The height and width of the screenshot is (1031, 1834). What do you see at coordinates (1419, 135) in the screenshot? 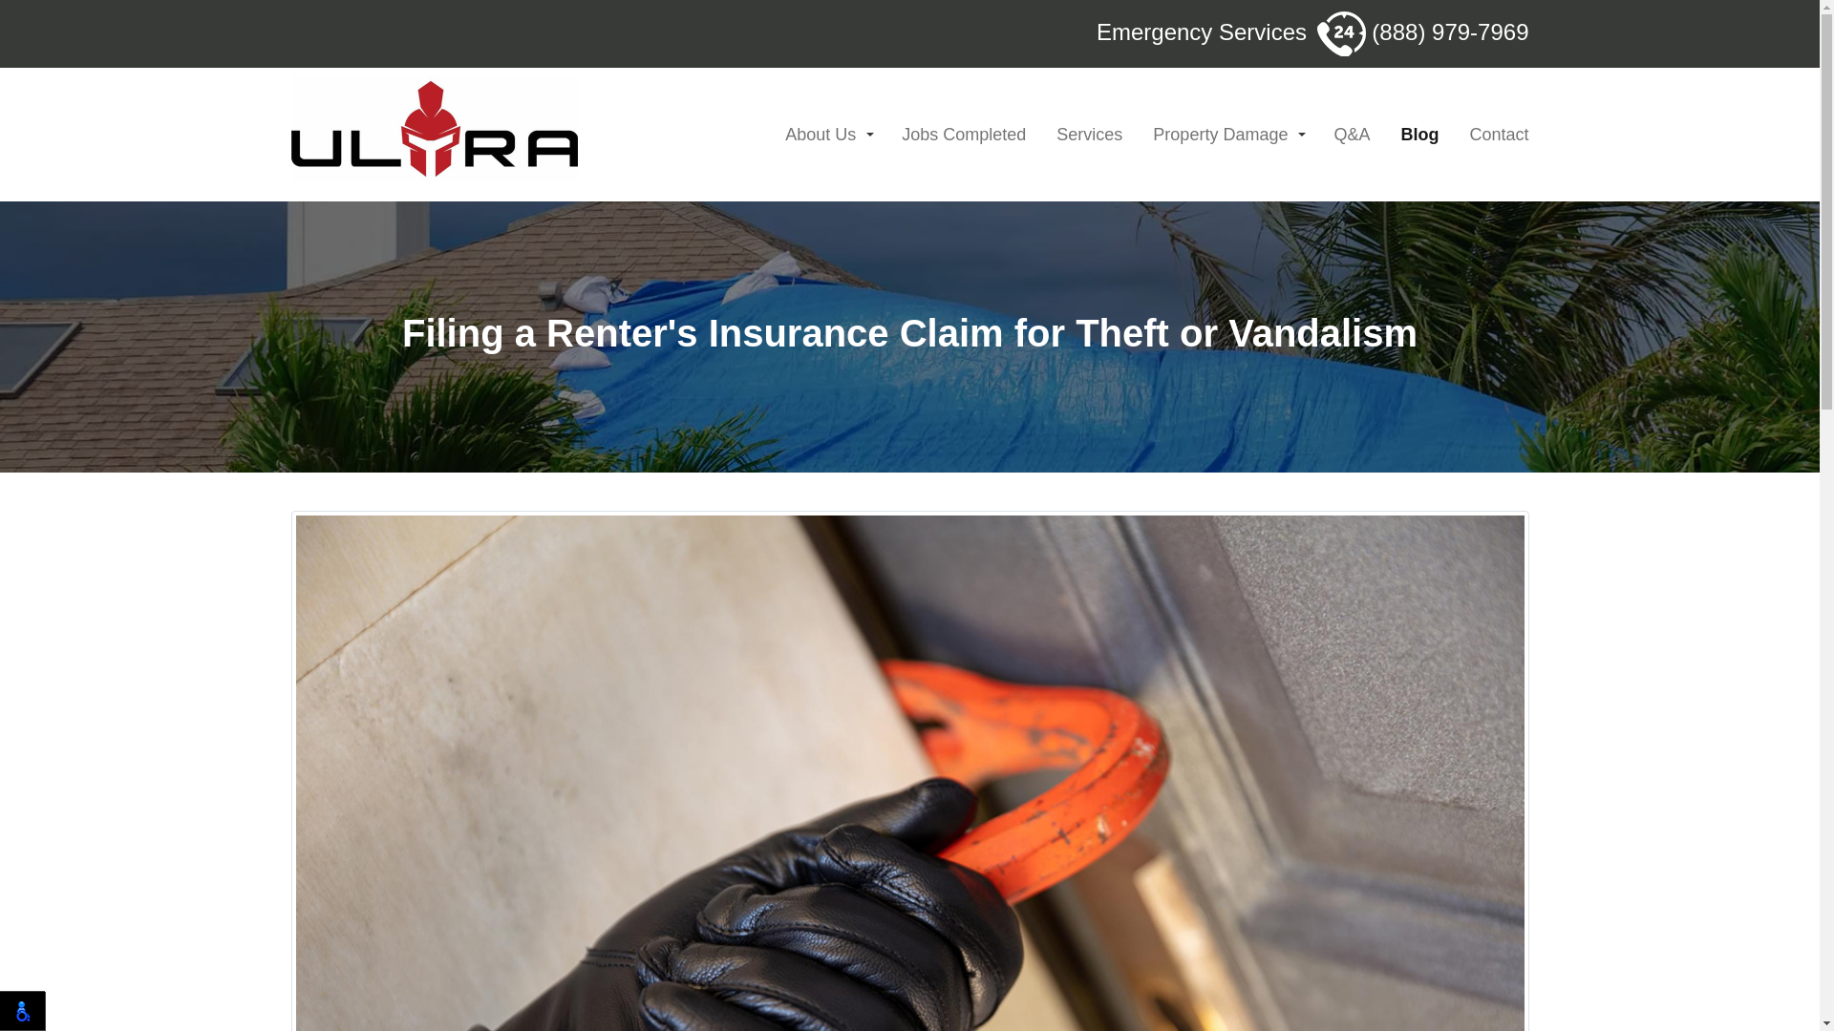
I see `Blog` at bounding box center [1419, 135].